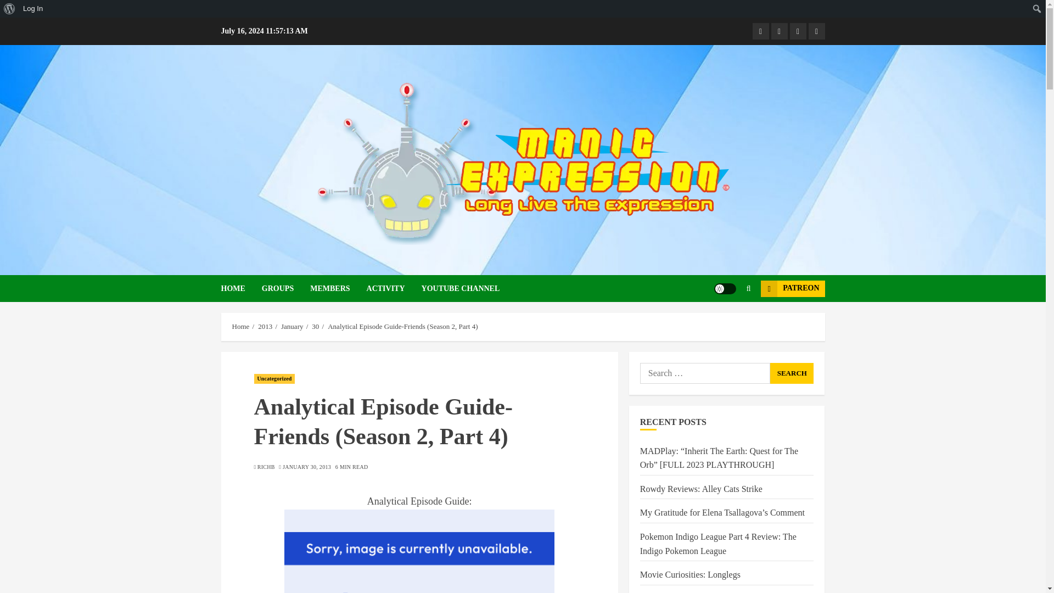  What do you see at coordinates (292, 326) in the screenshot?
I see `January` at bounding box center [292, 326].